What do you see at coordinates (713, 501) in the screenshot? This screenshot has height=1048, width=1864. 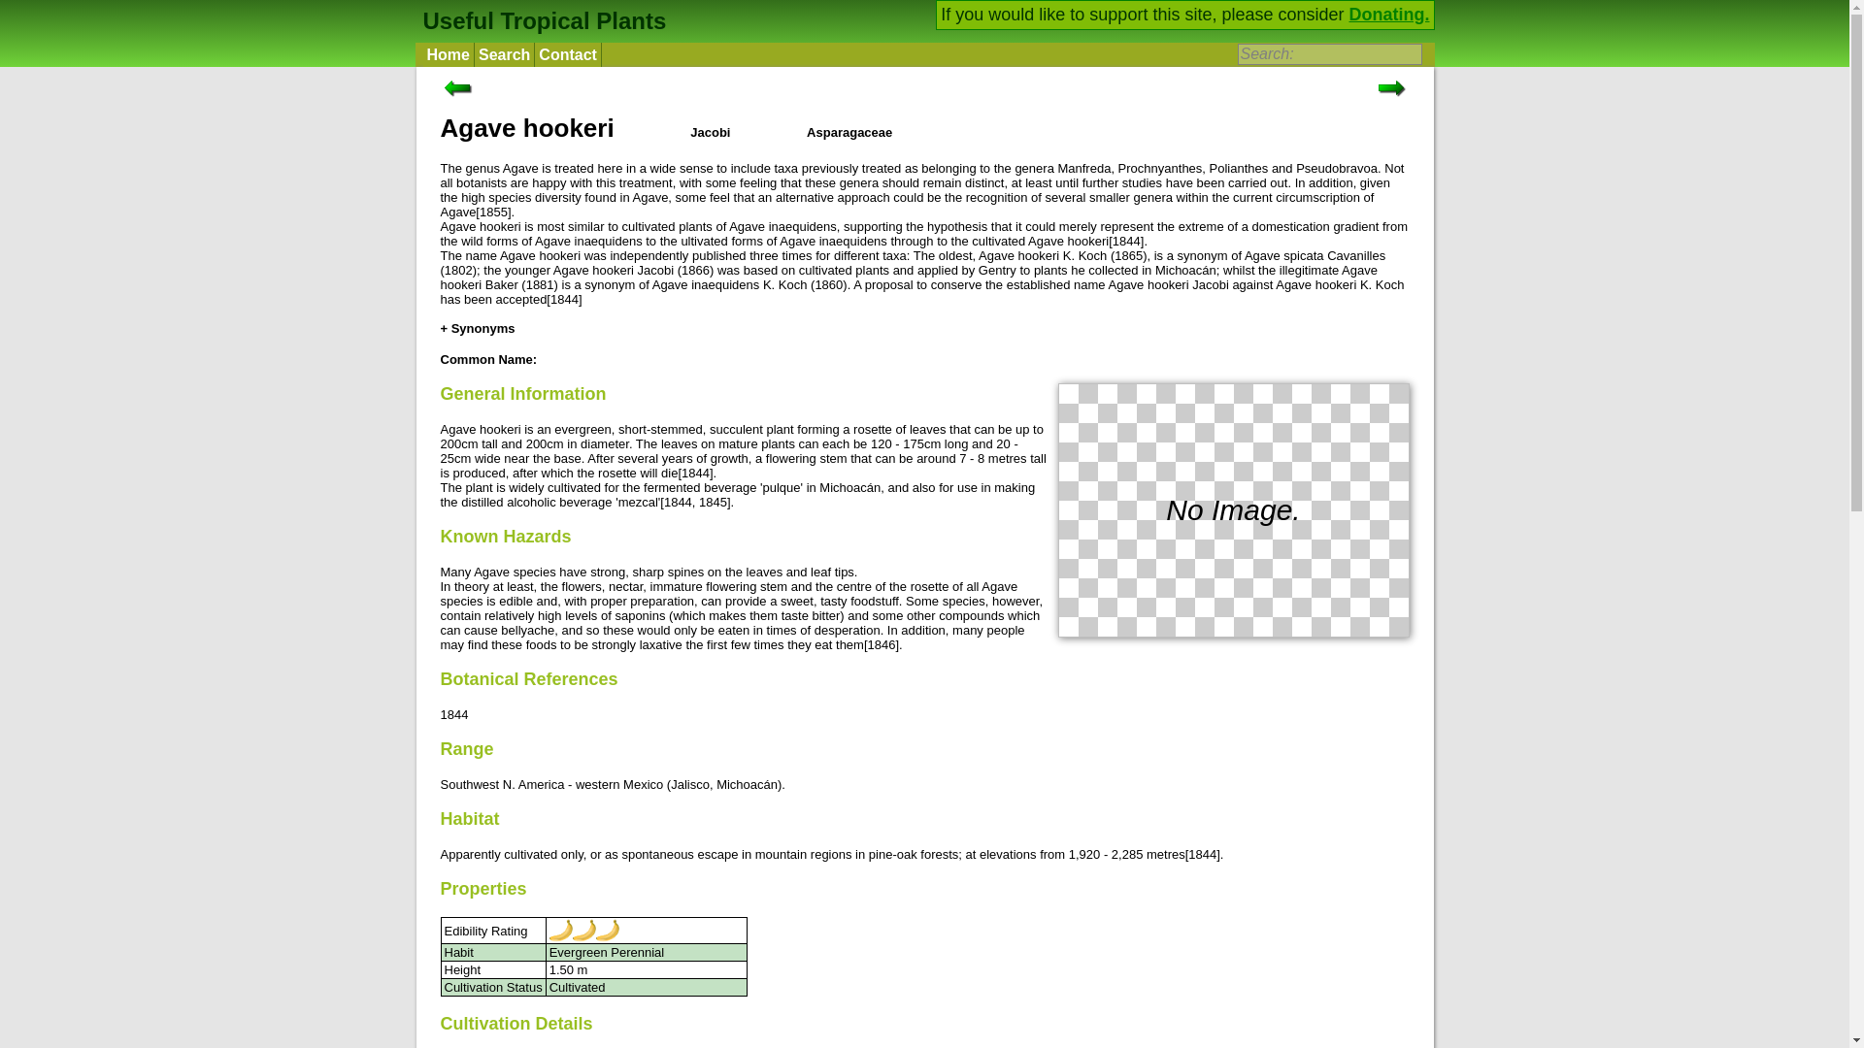 I see `1845` at bounding box center [713, 501].